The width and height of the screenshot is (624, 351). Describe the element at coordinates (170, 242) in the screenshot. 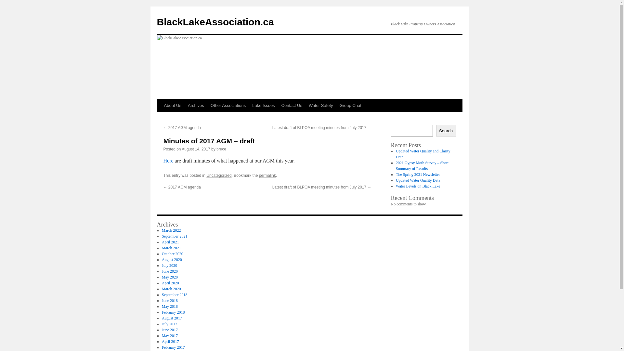

I see `April 2021` at that location.